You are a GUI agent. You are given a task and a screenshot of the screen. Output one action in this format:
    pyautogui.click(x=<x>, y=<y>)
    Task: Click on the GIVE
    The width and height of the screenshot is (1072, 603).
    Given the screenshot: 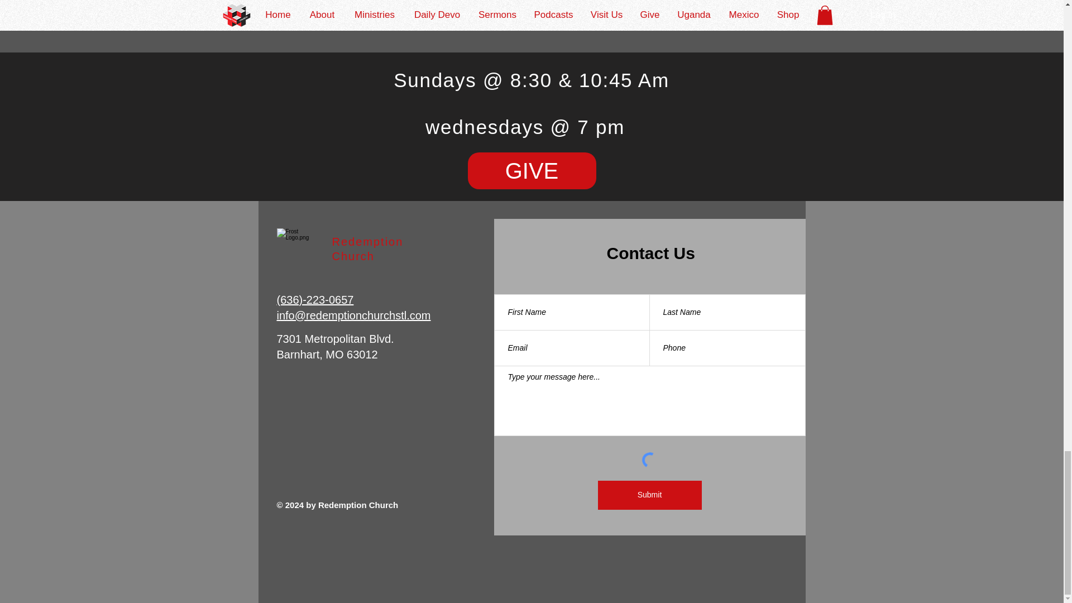 What is the action you would take?
    pyautogui.click(x=532, y=171)
    